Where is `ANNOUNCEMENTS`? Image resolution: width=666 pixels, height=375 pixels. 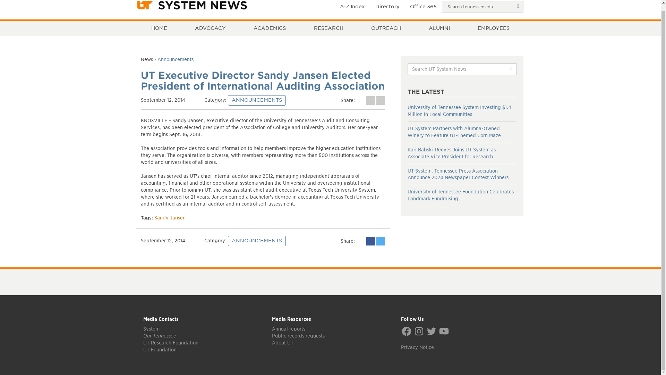
ANNOUNCEMENTS is located at coordinates (257, 241).